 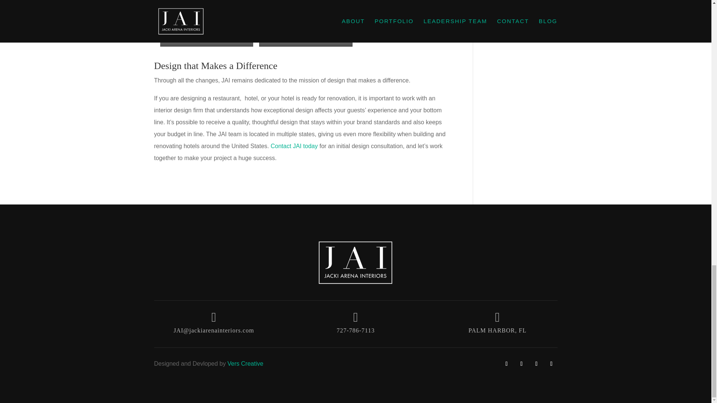 What do you see at coordinates (506, 364) in the screenshot?
I see `Follow on Facebook` at bounding box center [506, 364].